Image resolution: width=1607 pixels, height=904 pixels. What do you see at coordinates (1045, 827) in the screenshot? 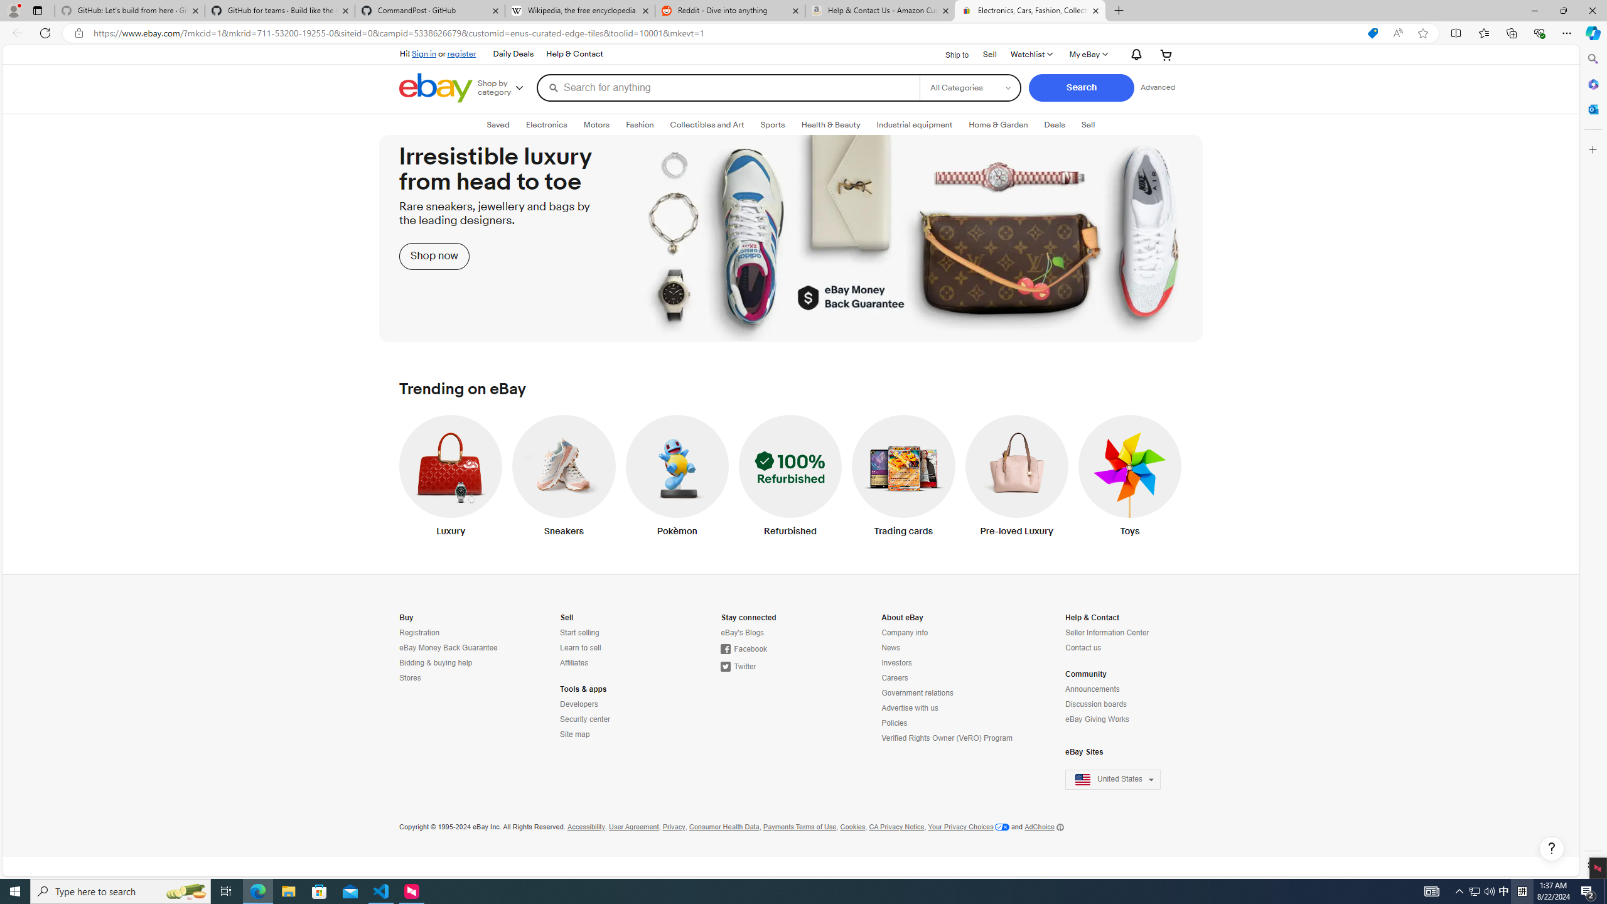
I see `AdChoice` at bounding box center [1045, 827].